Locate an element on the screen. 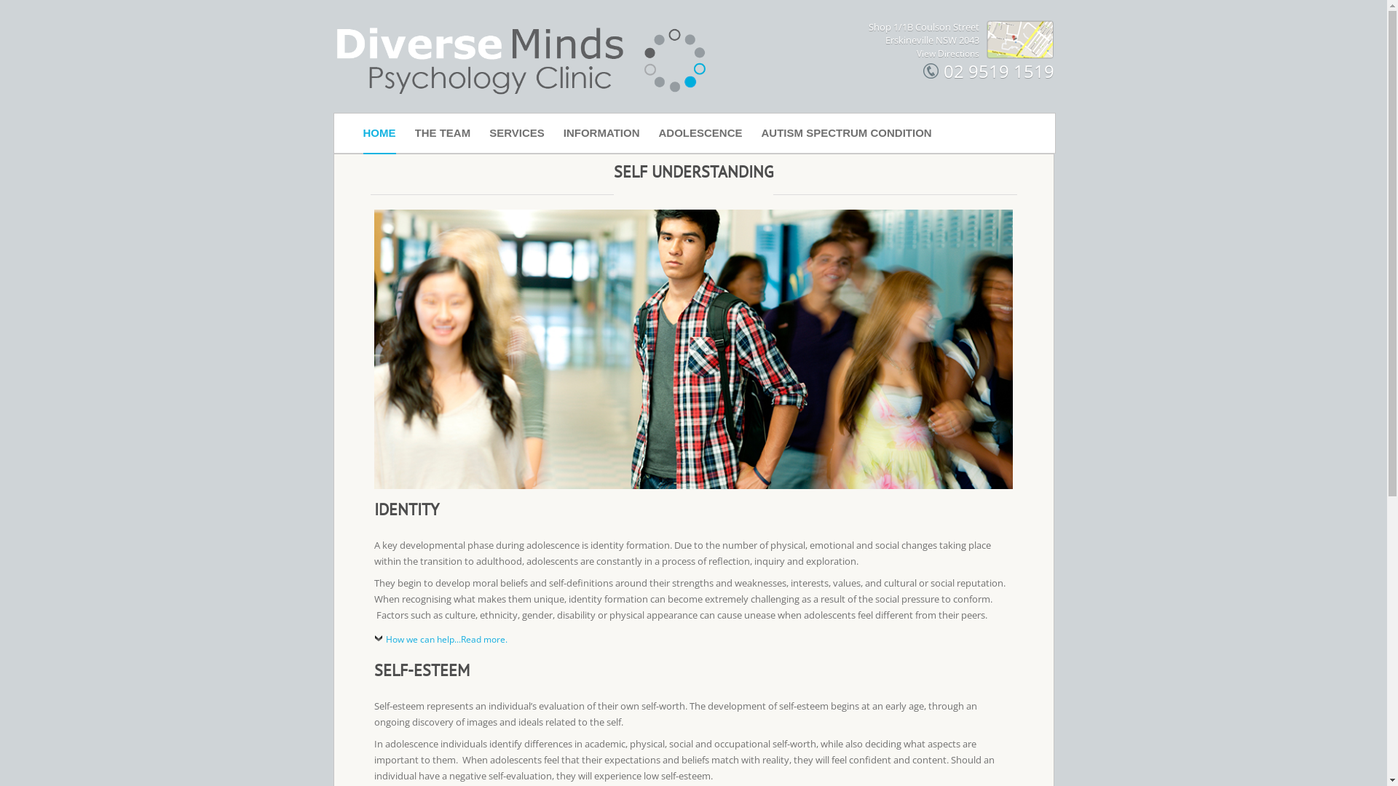  View Directions is located at coordinates (947, 54).